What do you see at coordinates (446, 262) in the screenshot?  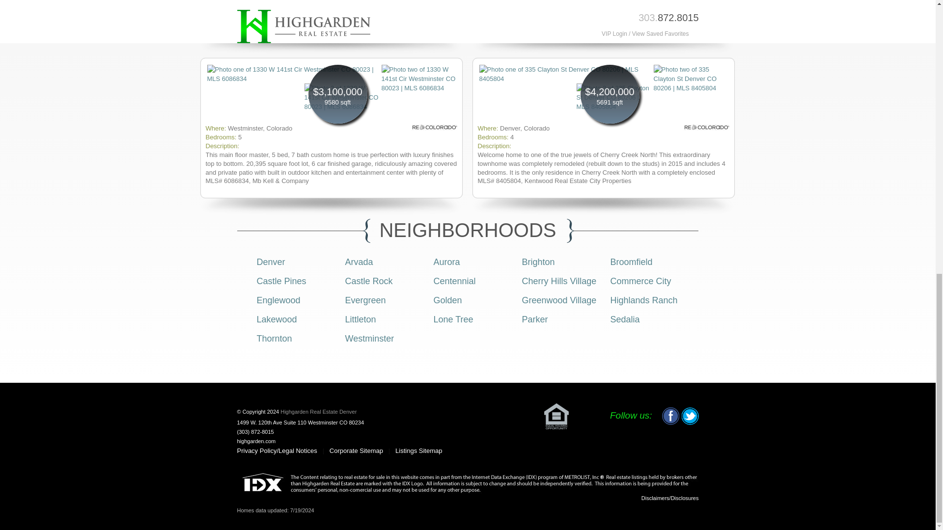 I see `Aurora` at bounding box center [446, 262].